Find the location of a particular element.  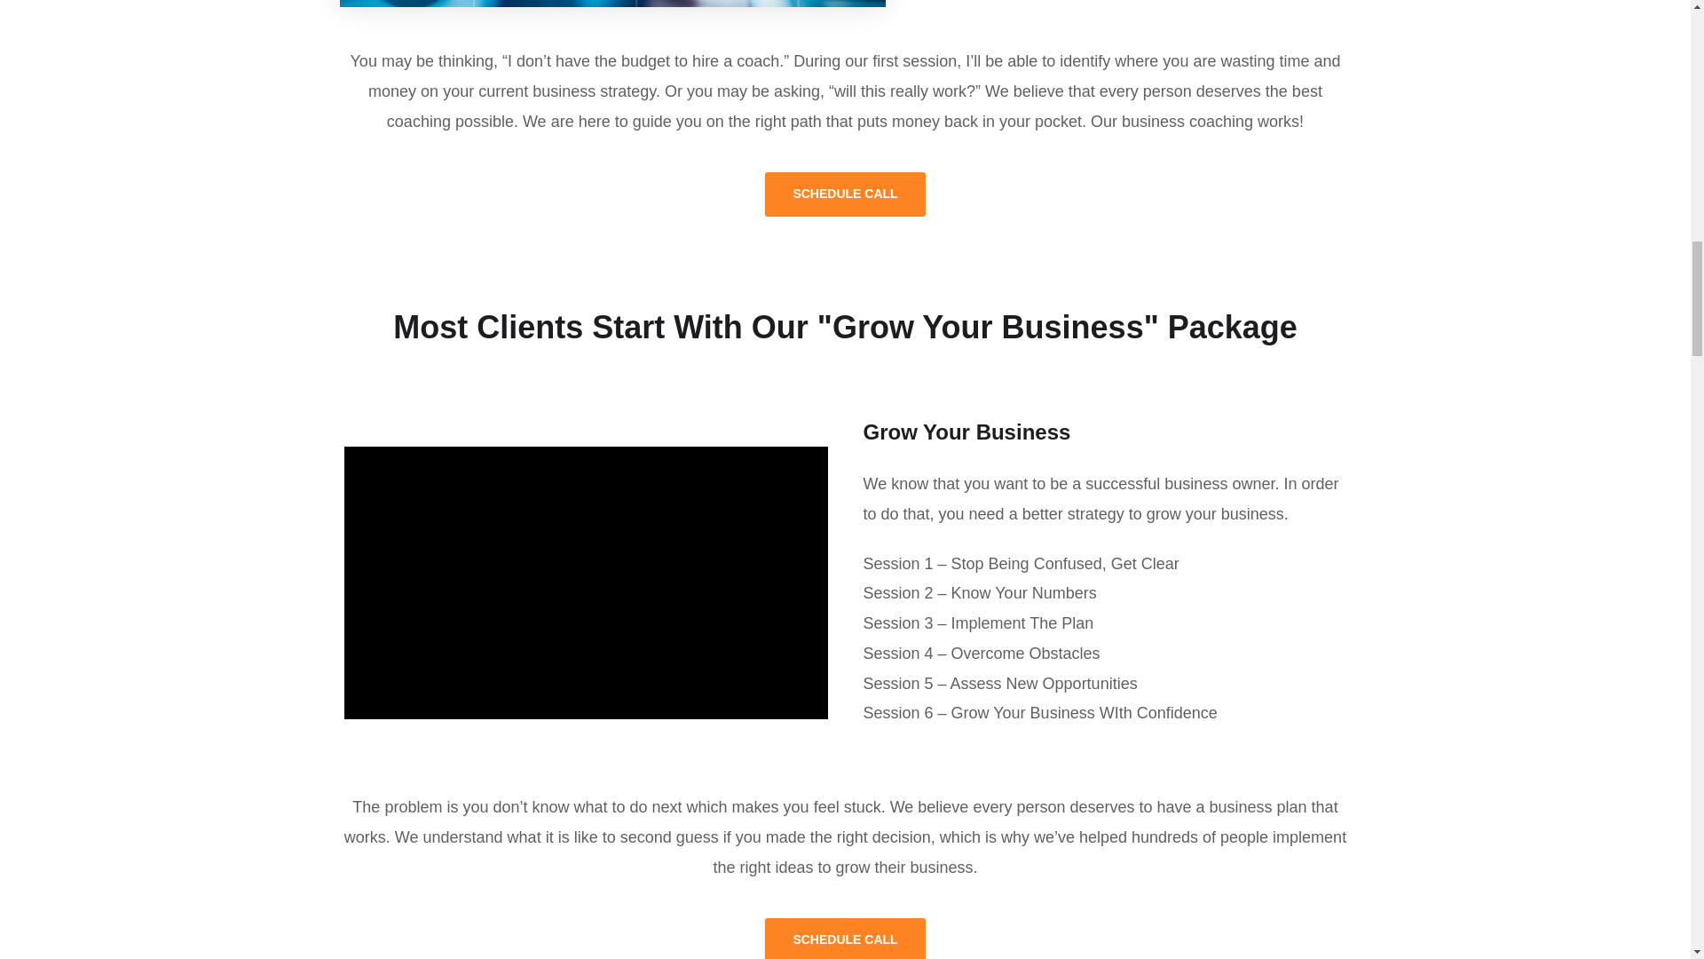

SCHEDULE CALL is located at coordinates (845, 938).